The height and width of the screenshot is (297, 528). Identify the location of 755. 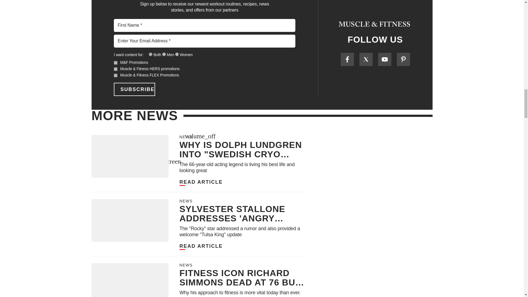
(151, 54).